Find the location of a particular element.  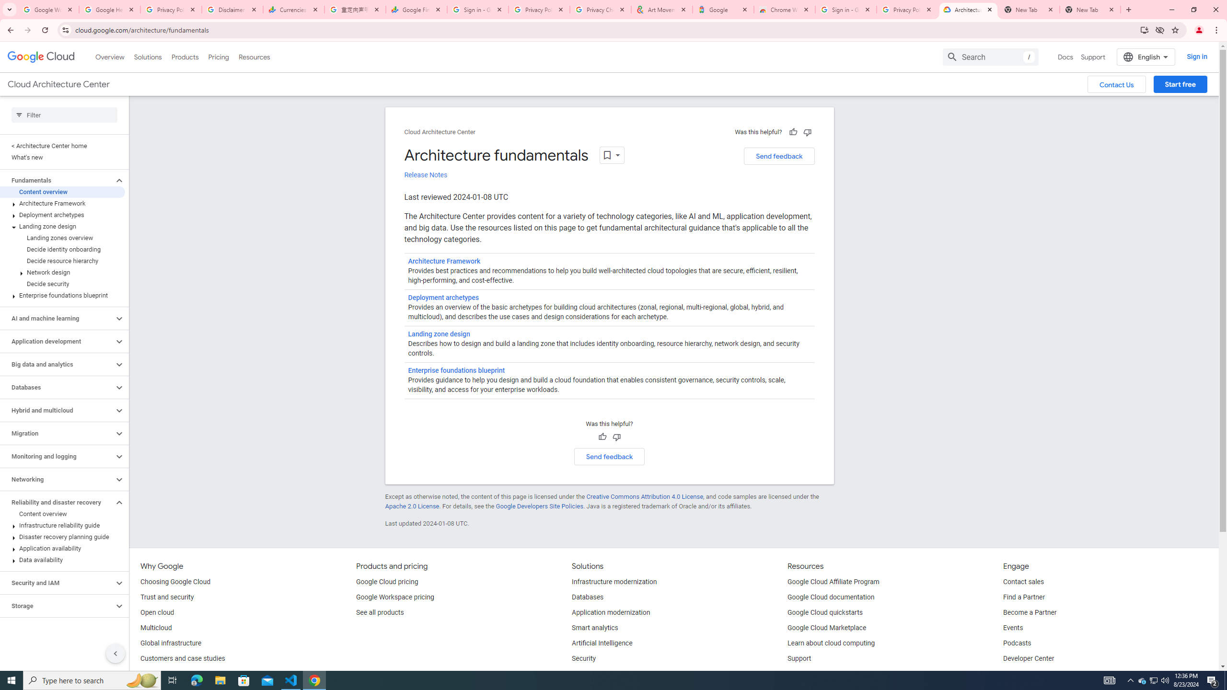

Release Notes is located at coordinates (426, 175).